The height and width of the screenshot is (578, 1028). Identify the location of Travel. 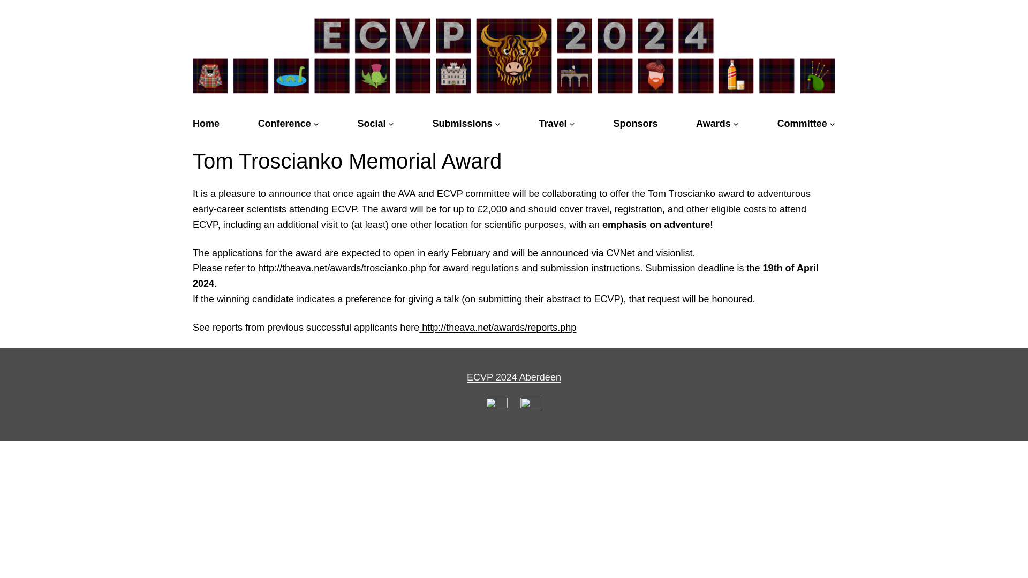
(553, 123).